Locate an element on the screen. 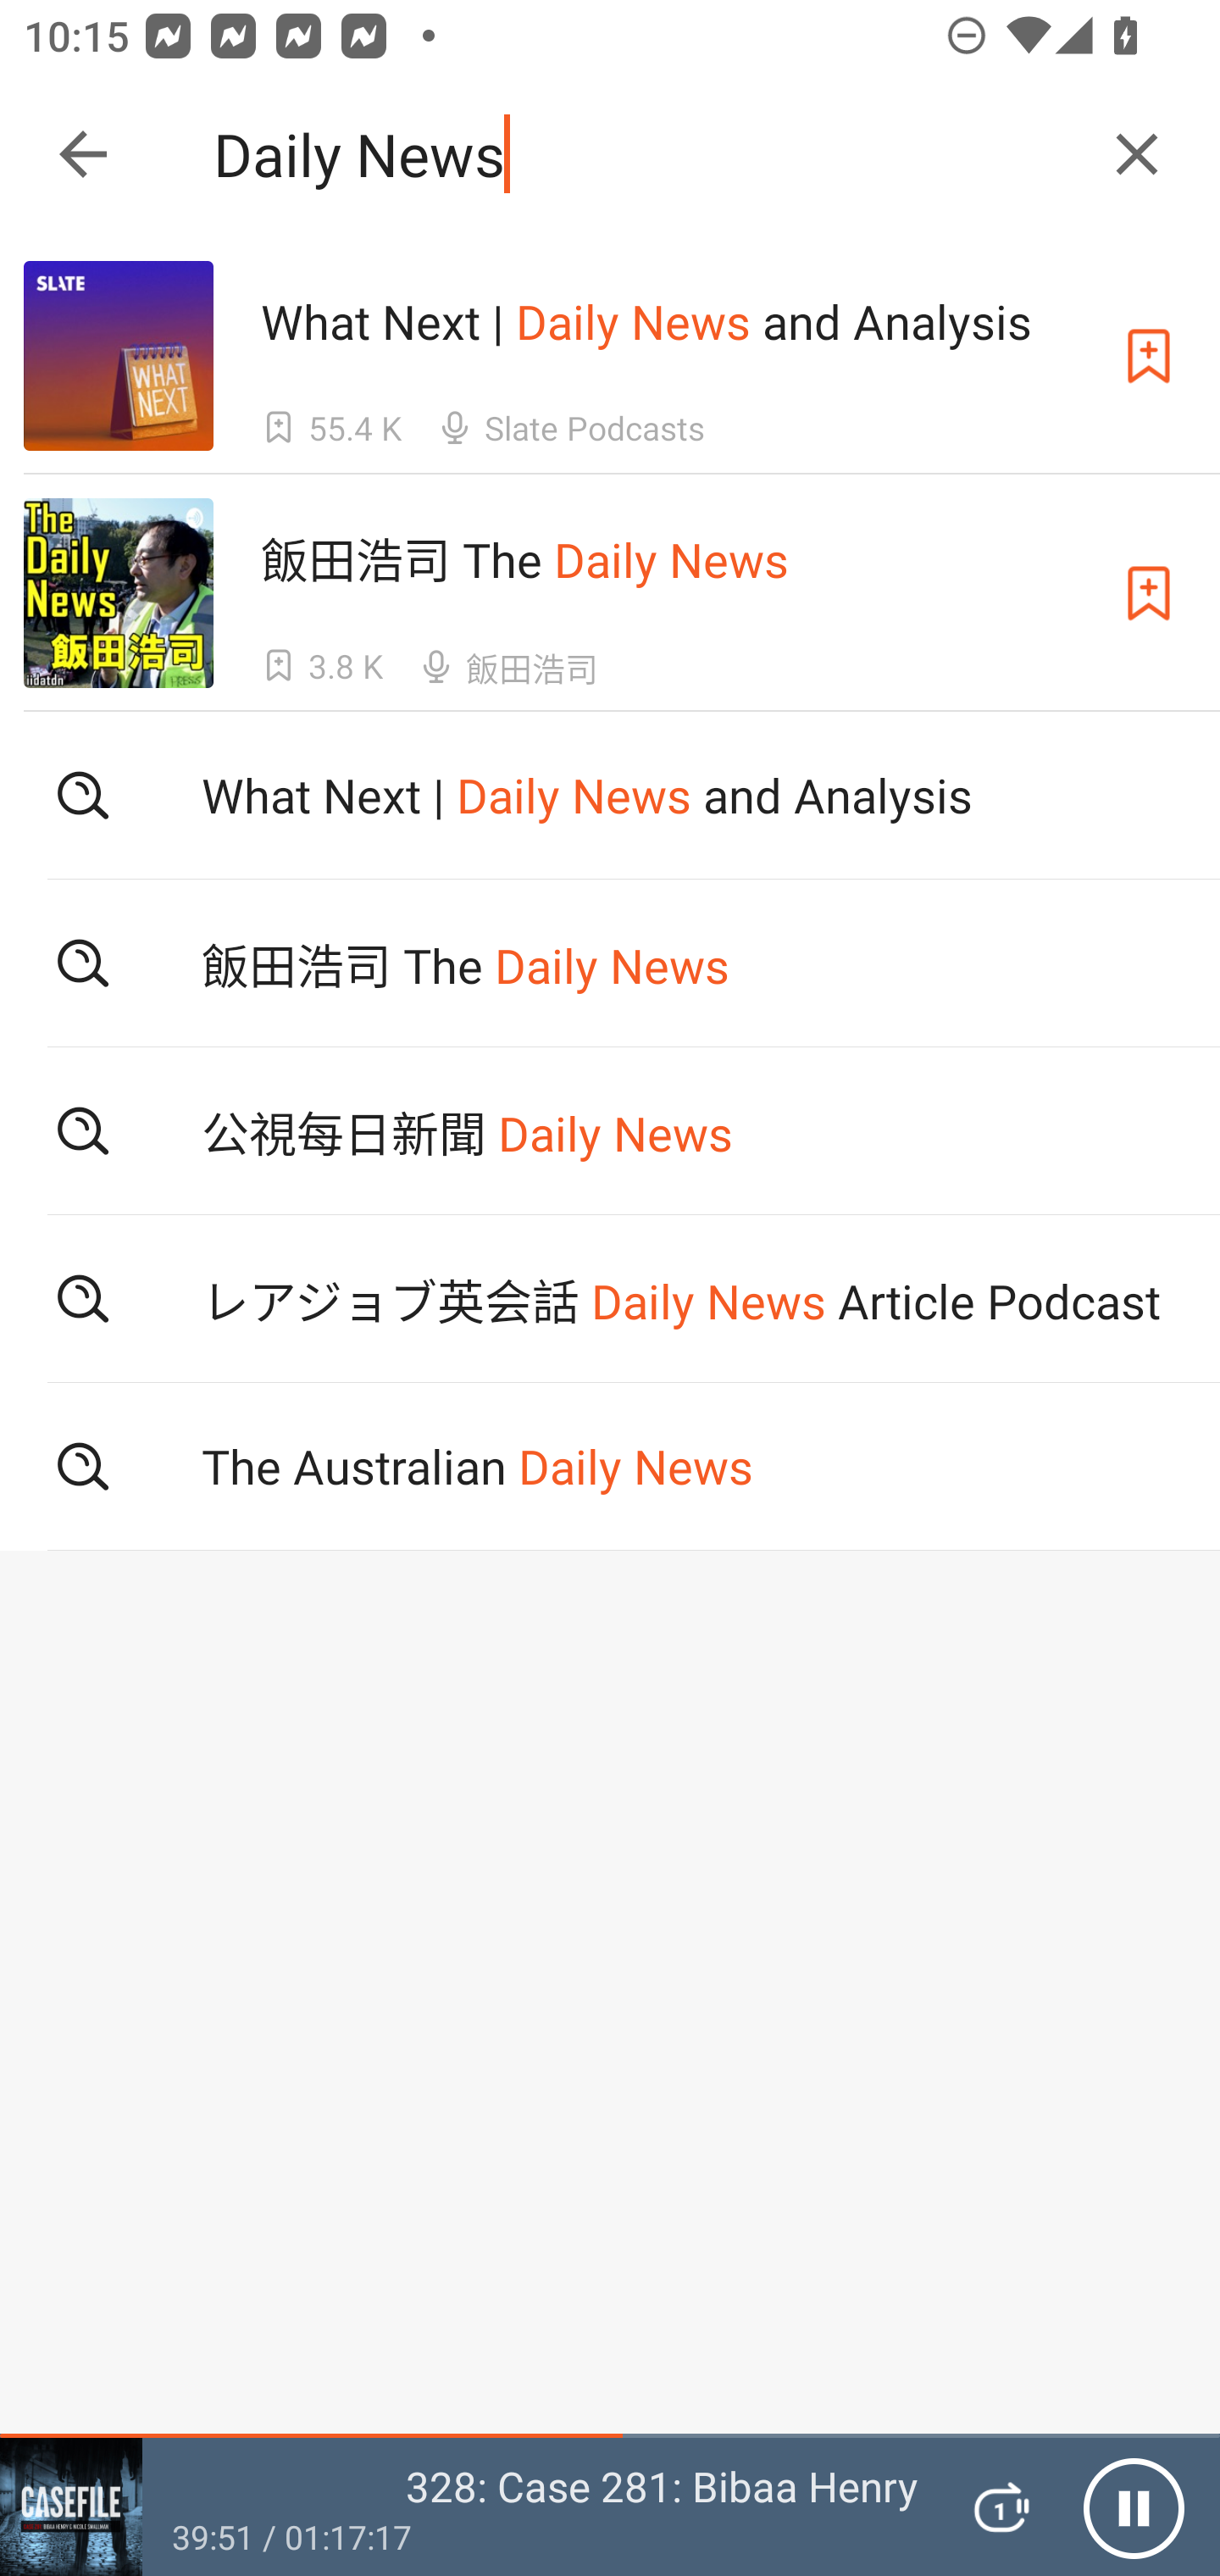  Subscribe is located at coordinates (1149, 356).